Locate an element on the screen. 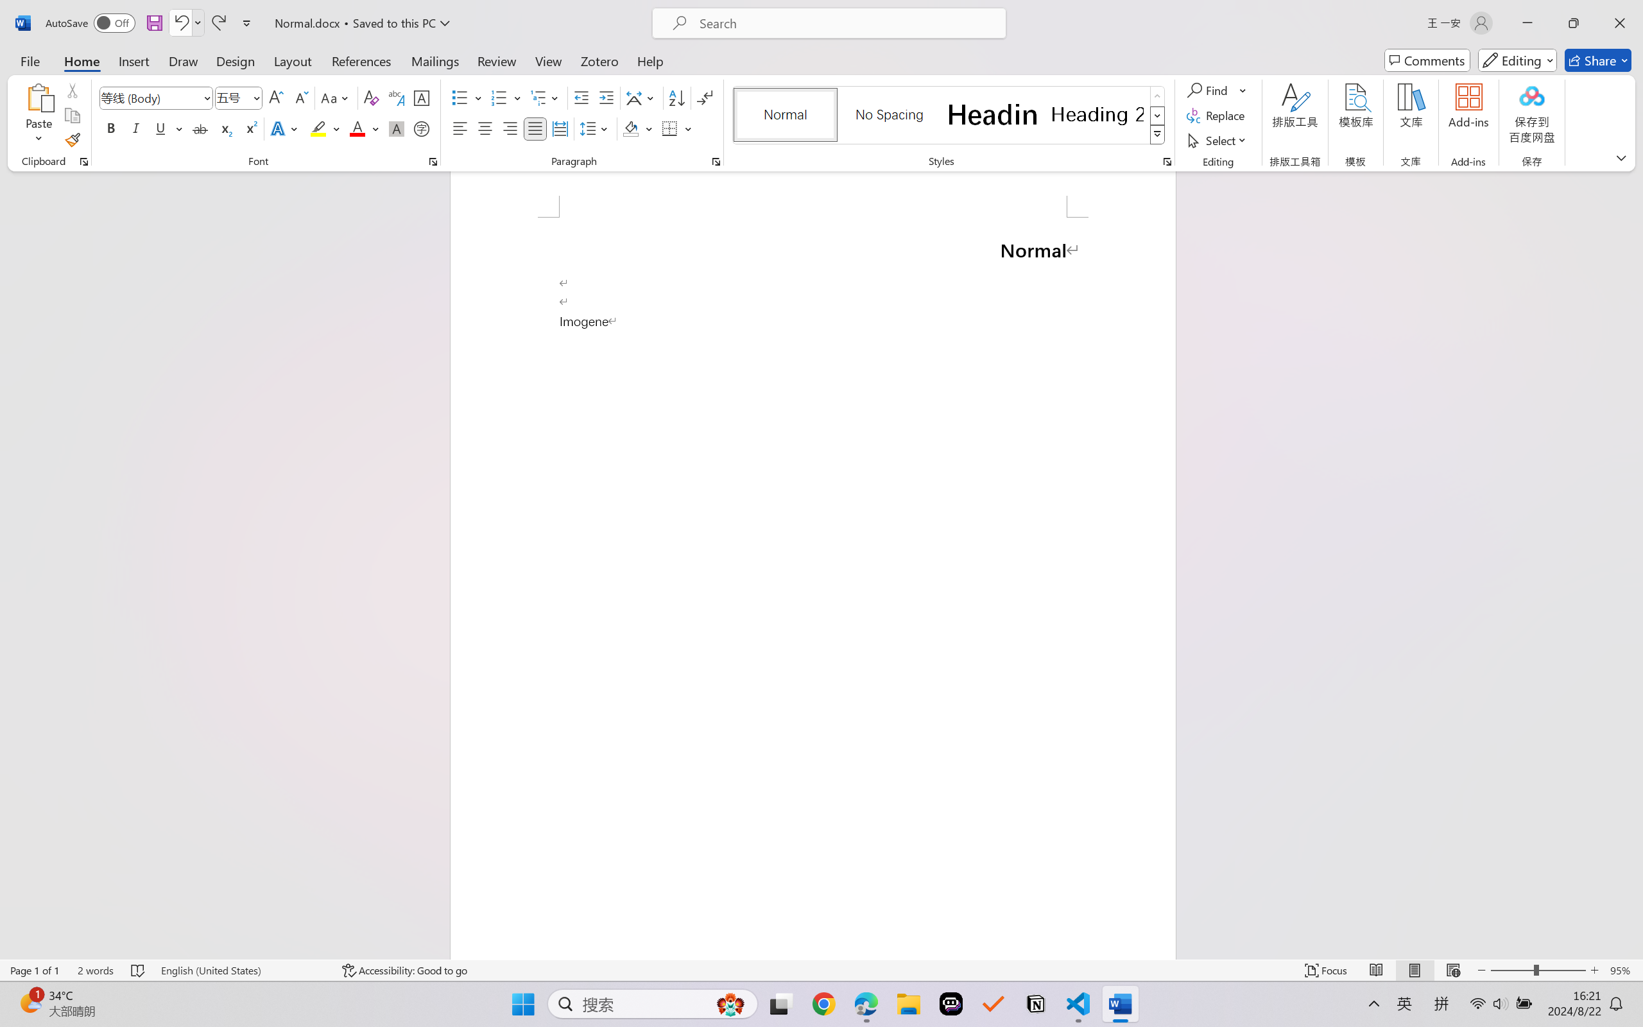 Image resolution: width=1643 pixels, height=1027 pixels. Shading RGB(0, 0, 0) is located at coordinates (630, 128).